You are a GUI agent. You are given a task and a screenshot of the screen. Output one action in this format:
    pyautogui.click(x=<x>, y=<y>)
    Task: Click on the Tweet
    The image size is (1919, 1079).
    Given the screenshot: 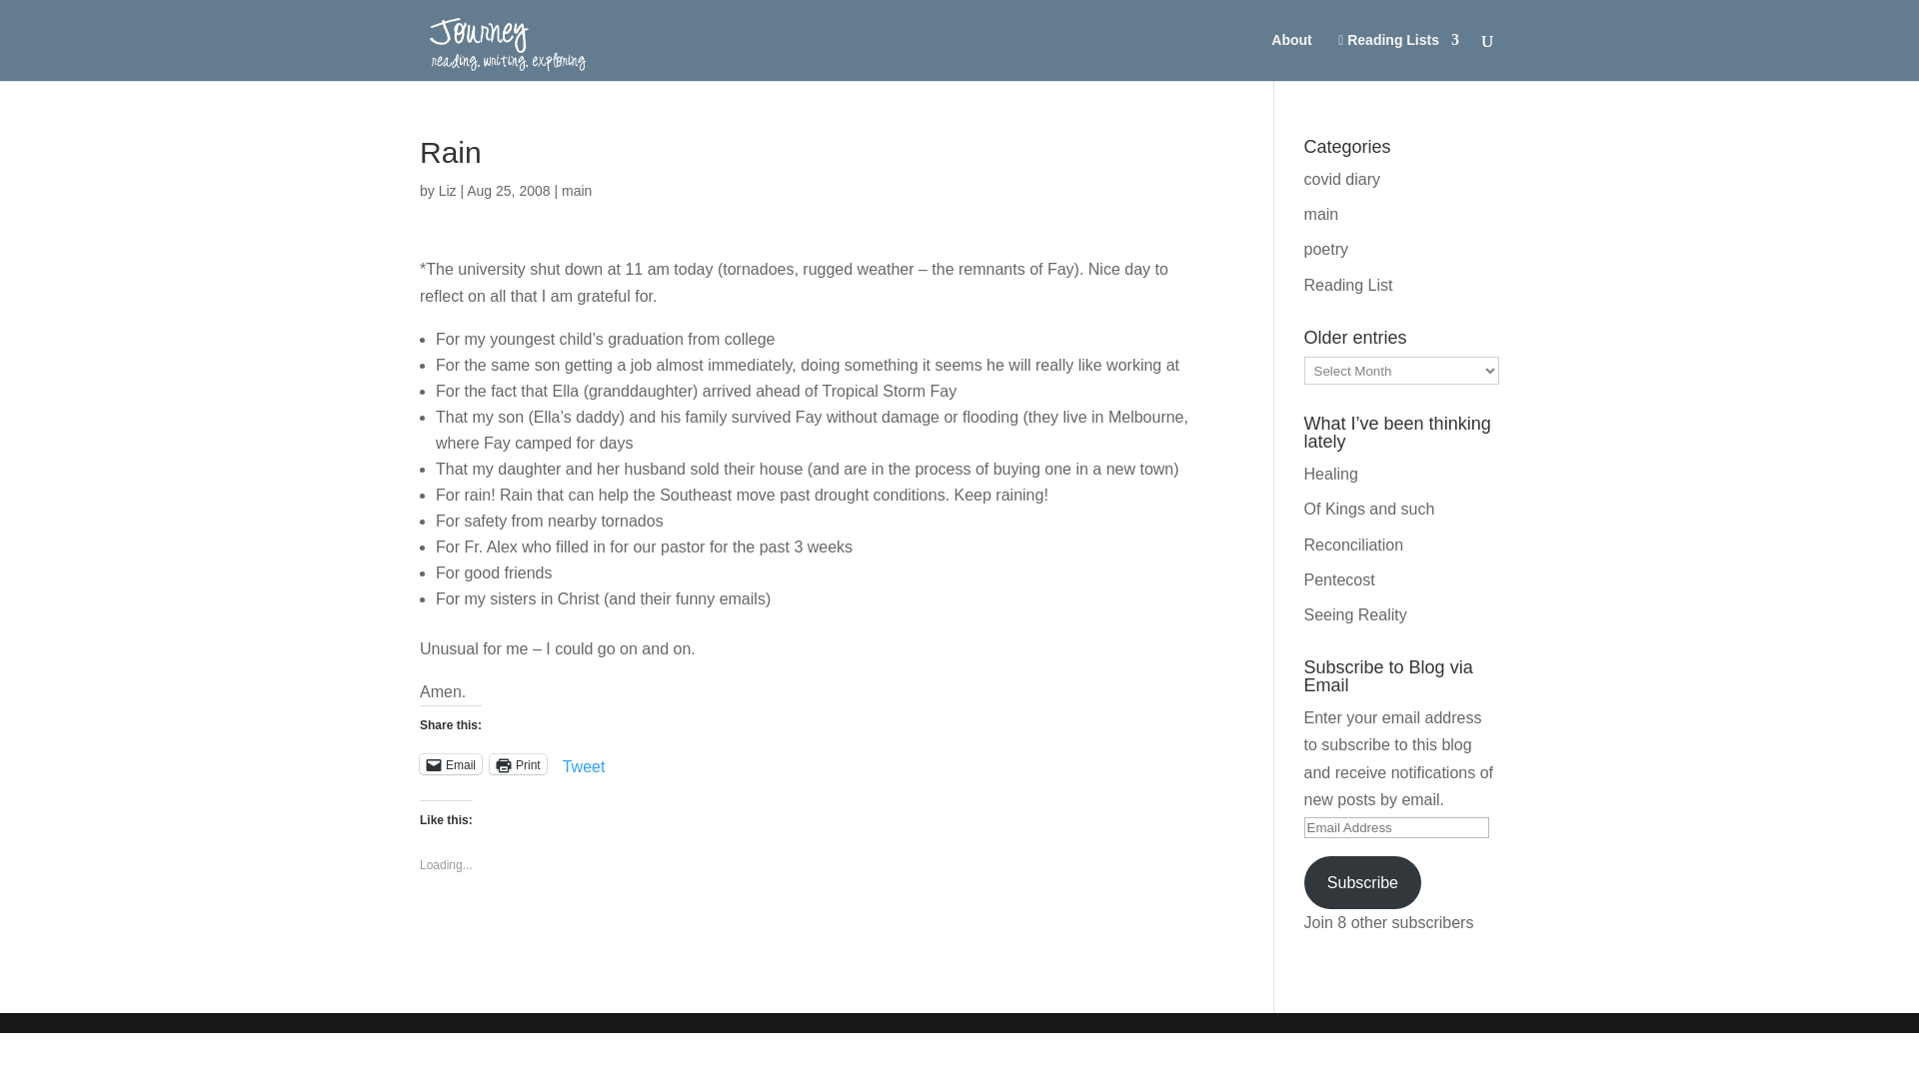 What is the action you would take?
    pyautogui.click(x=584, y=763)
    